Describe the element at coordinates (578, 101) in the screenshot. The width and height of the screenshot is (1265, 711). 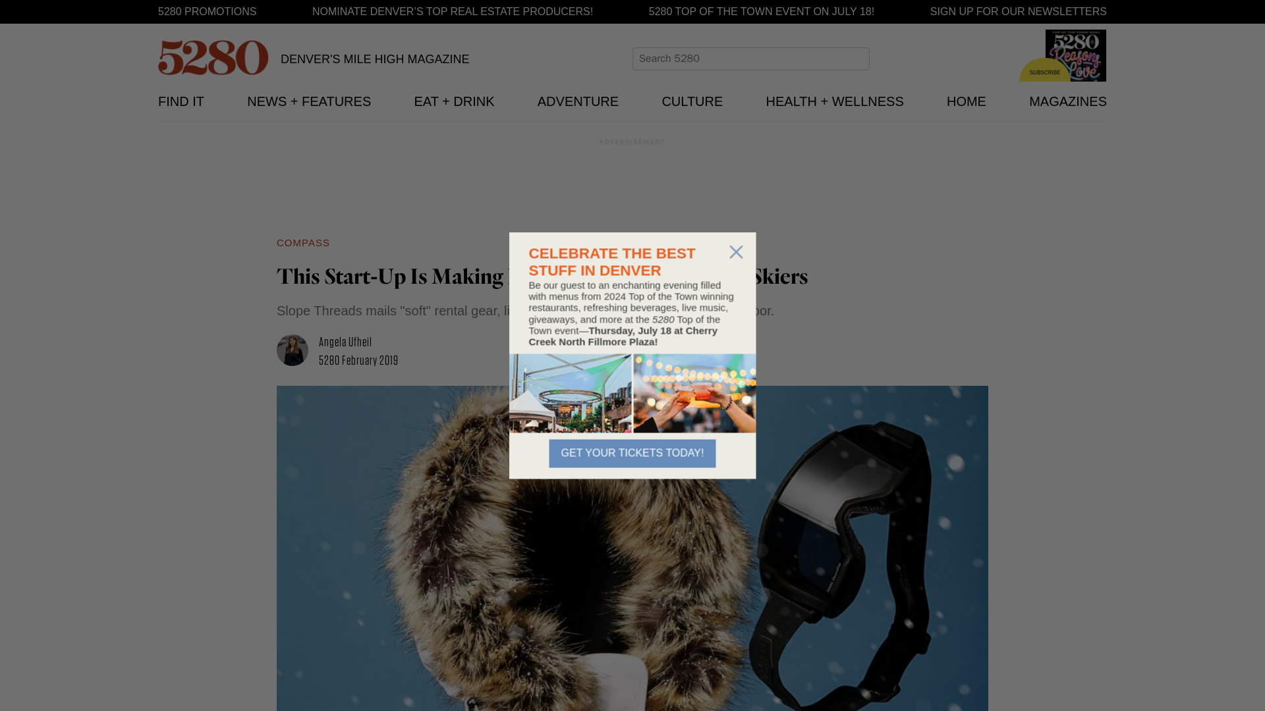
I see `ADVENTURE` at that location.